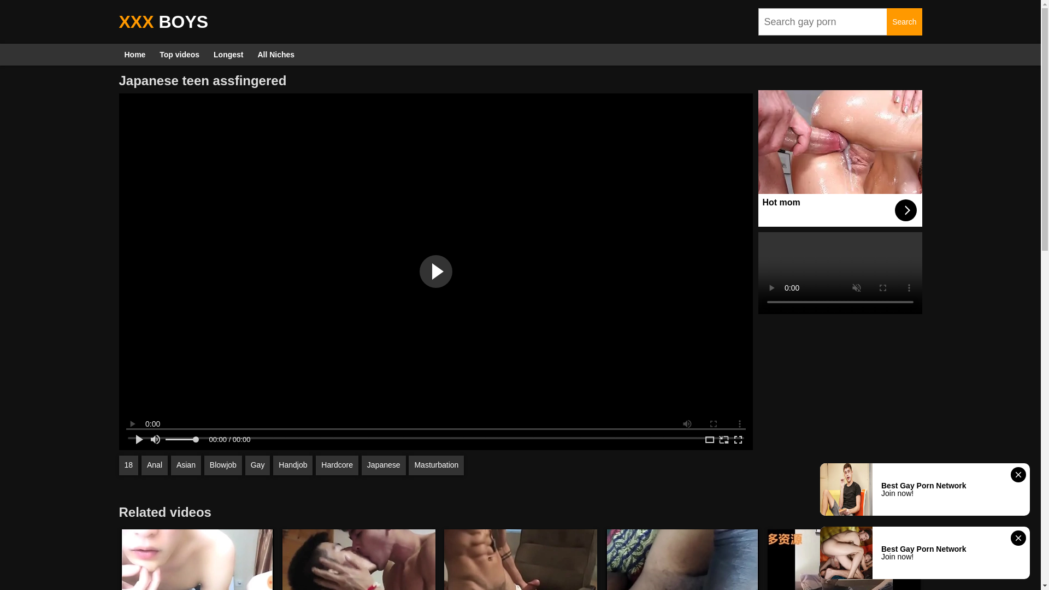 The image size is (1049, 590). Describe the element at coordinates (904, 22) in the screenshot. I see `Search` at that location.